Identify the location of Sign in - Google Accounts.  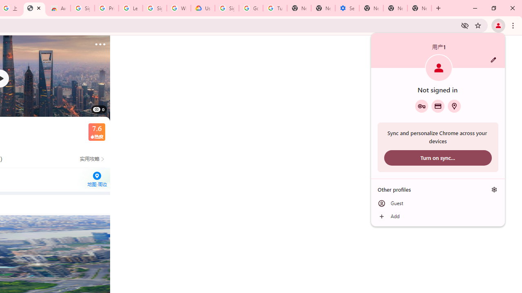
(227, 8).